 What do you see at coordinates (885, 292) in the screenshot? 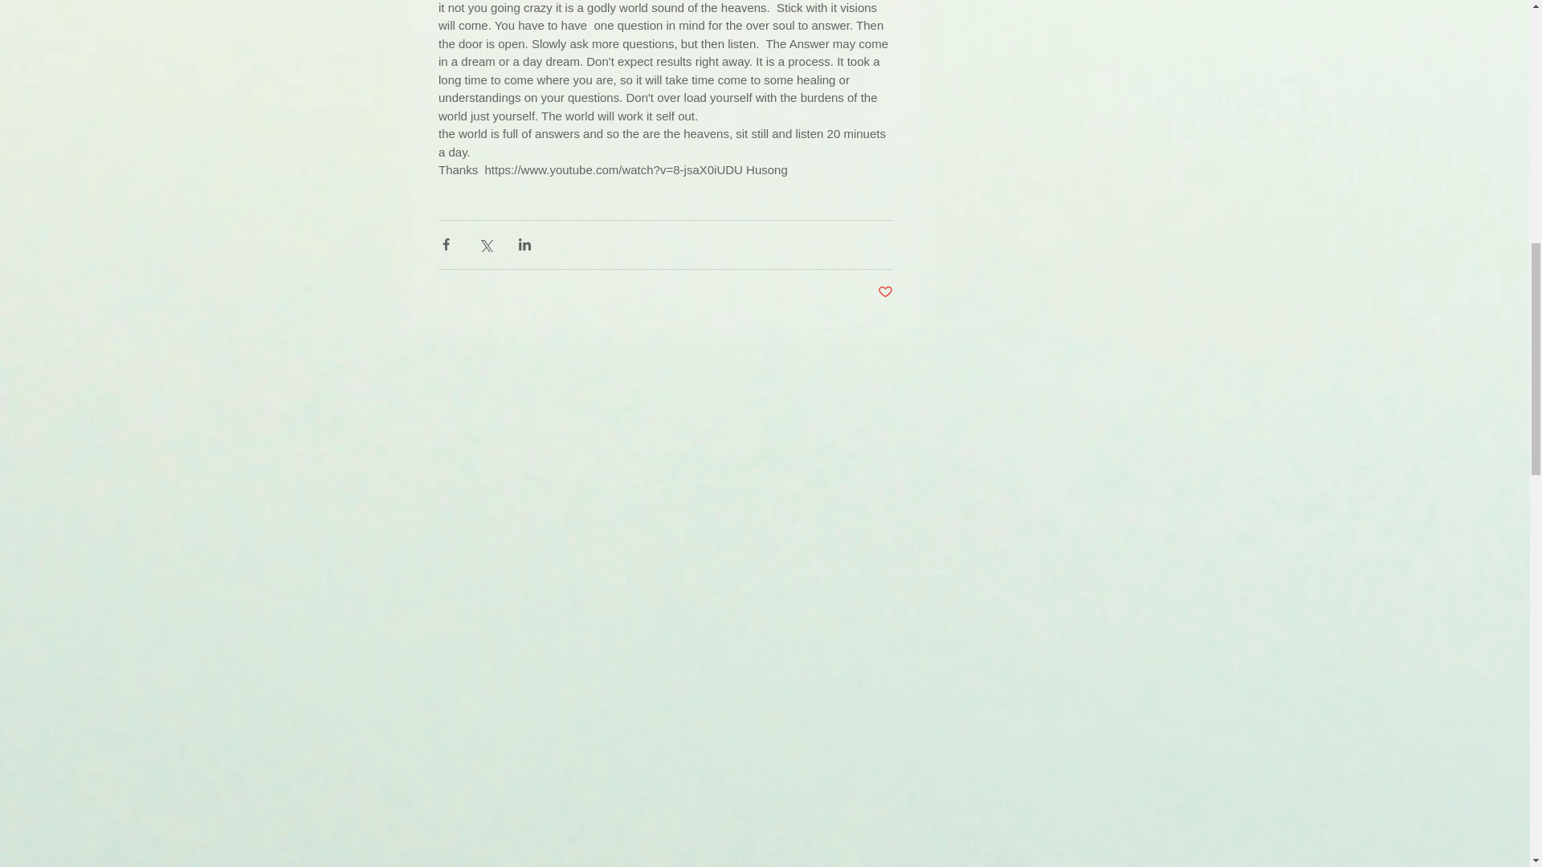
I see `Post not marked as liked` at bounding box center [885, 292].